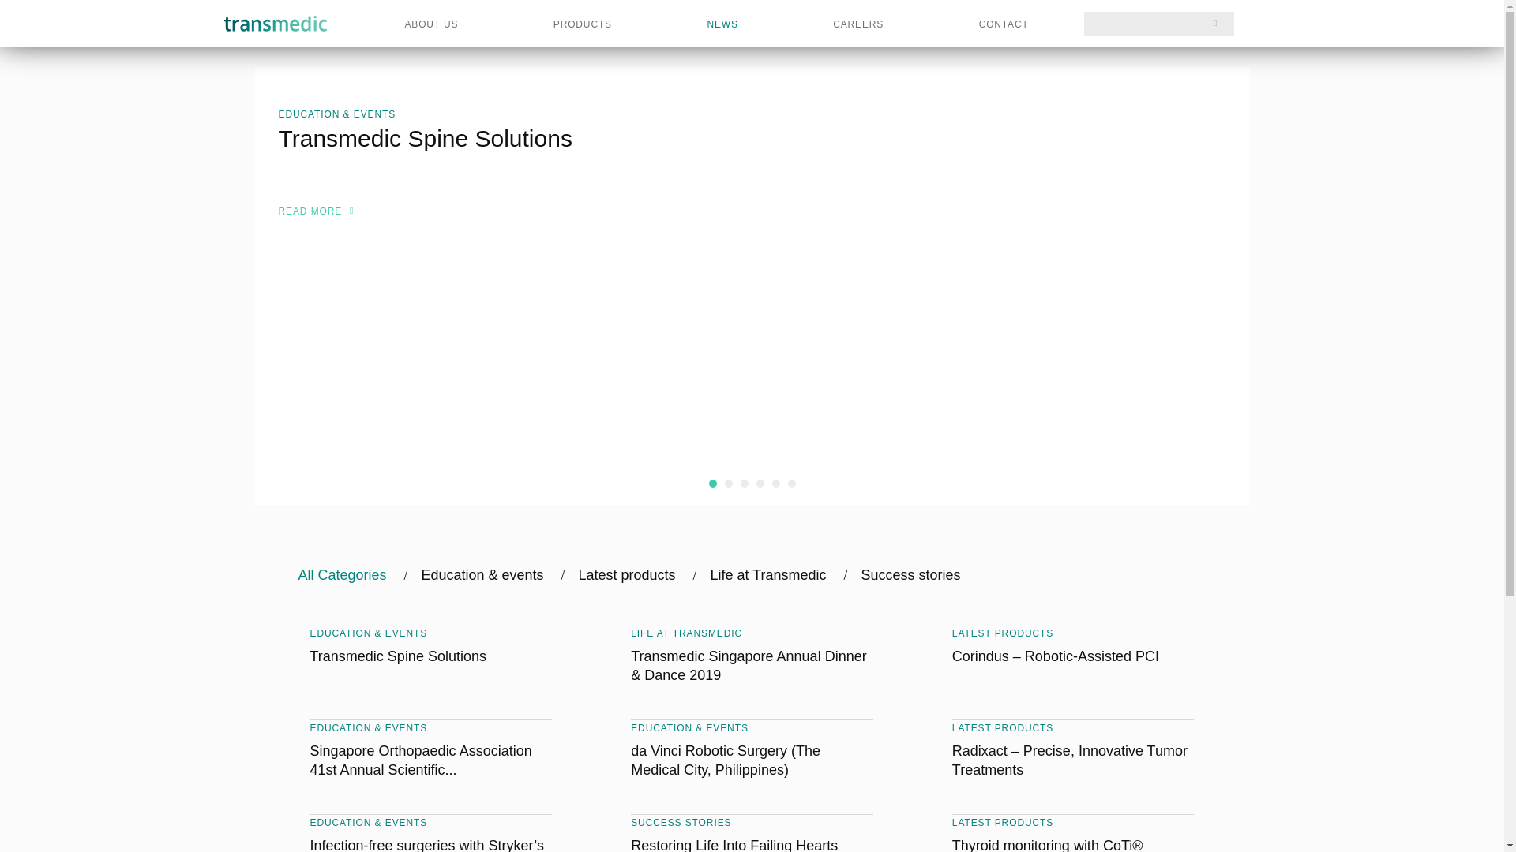 The width and height of the screenshot is (1516, 852). Describe the element at coordinates (431, 24) in the screenshot. I see `ABOUT US` at that location.